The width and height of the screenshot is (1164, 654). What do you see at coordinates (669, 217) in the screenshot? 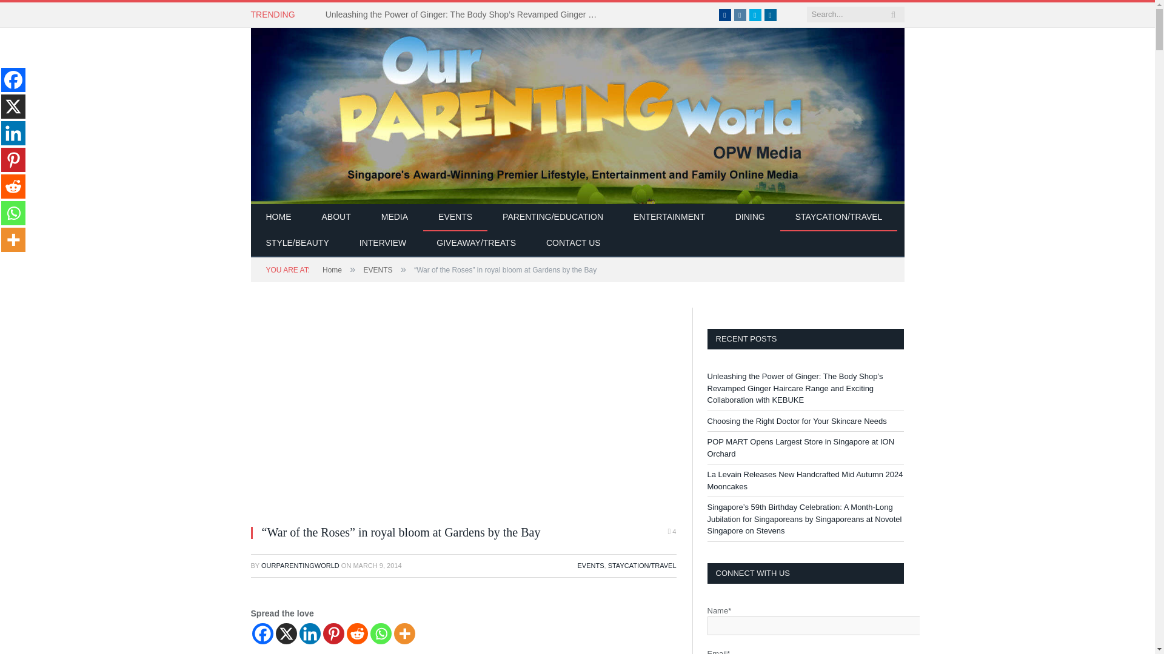
I see `ENTERTAINMENT` at bounding box center [669, 217].